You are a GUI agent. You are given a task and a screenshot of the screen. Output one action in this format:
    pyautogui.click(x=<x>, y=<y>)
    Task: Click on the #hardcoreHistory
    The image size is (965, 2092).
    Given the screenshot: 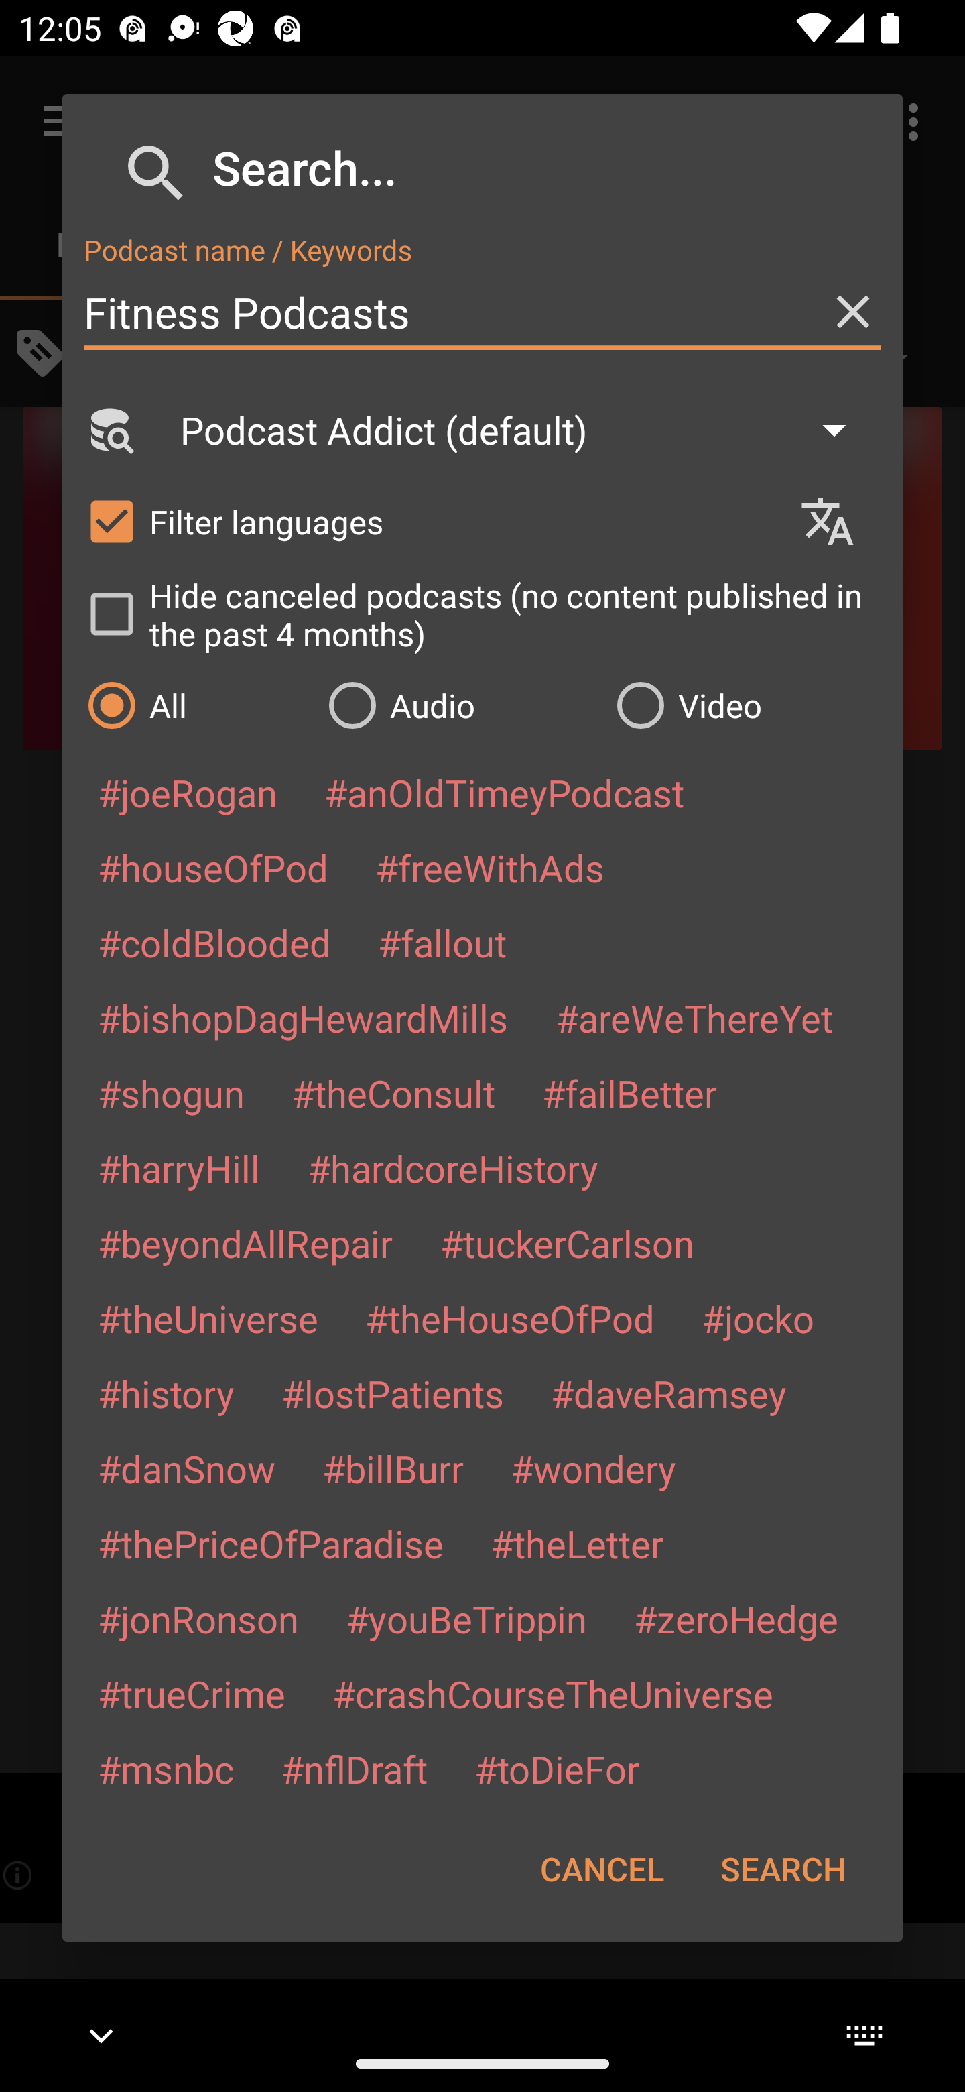 What is the action you would take?
    pyautogui.click(x=453, y=1168)
    